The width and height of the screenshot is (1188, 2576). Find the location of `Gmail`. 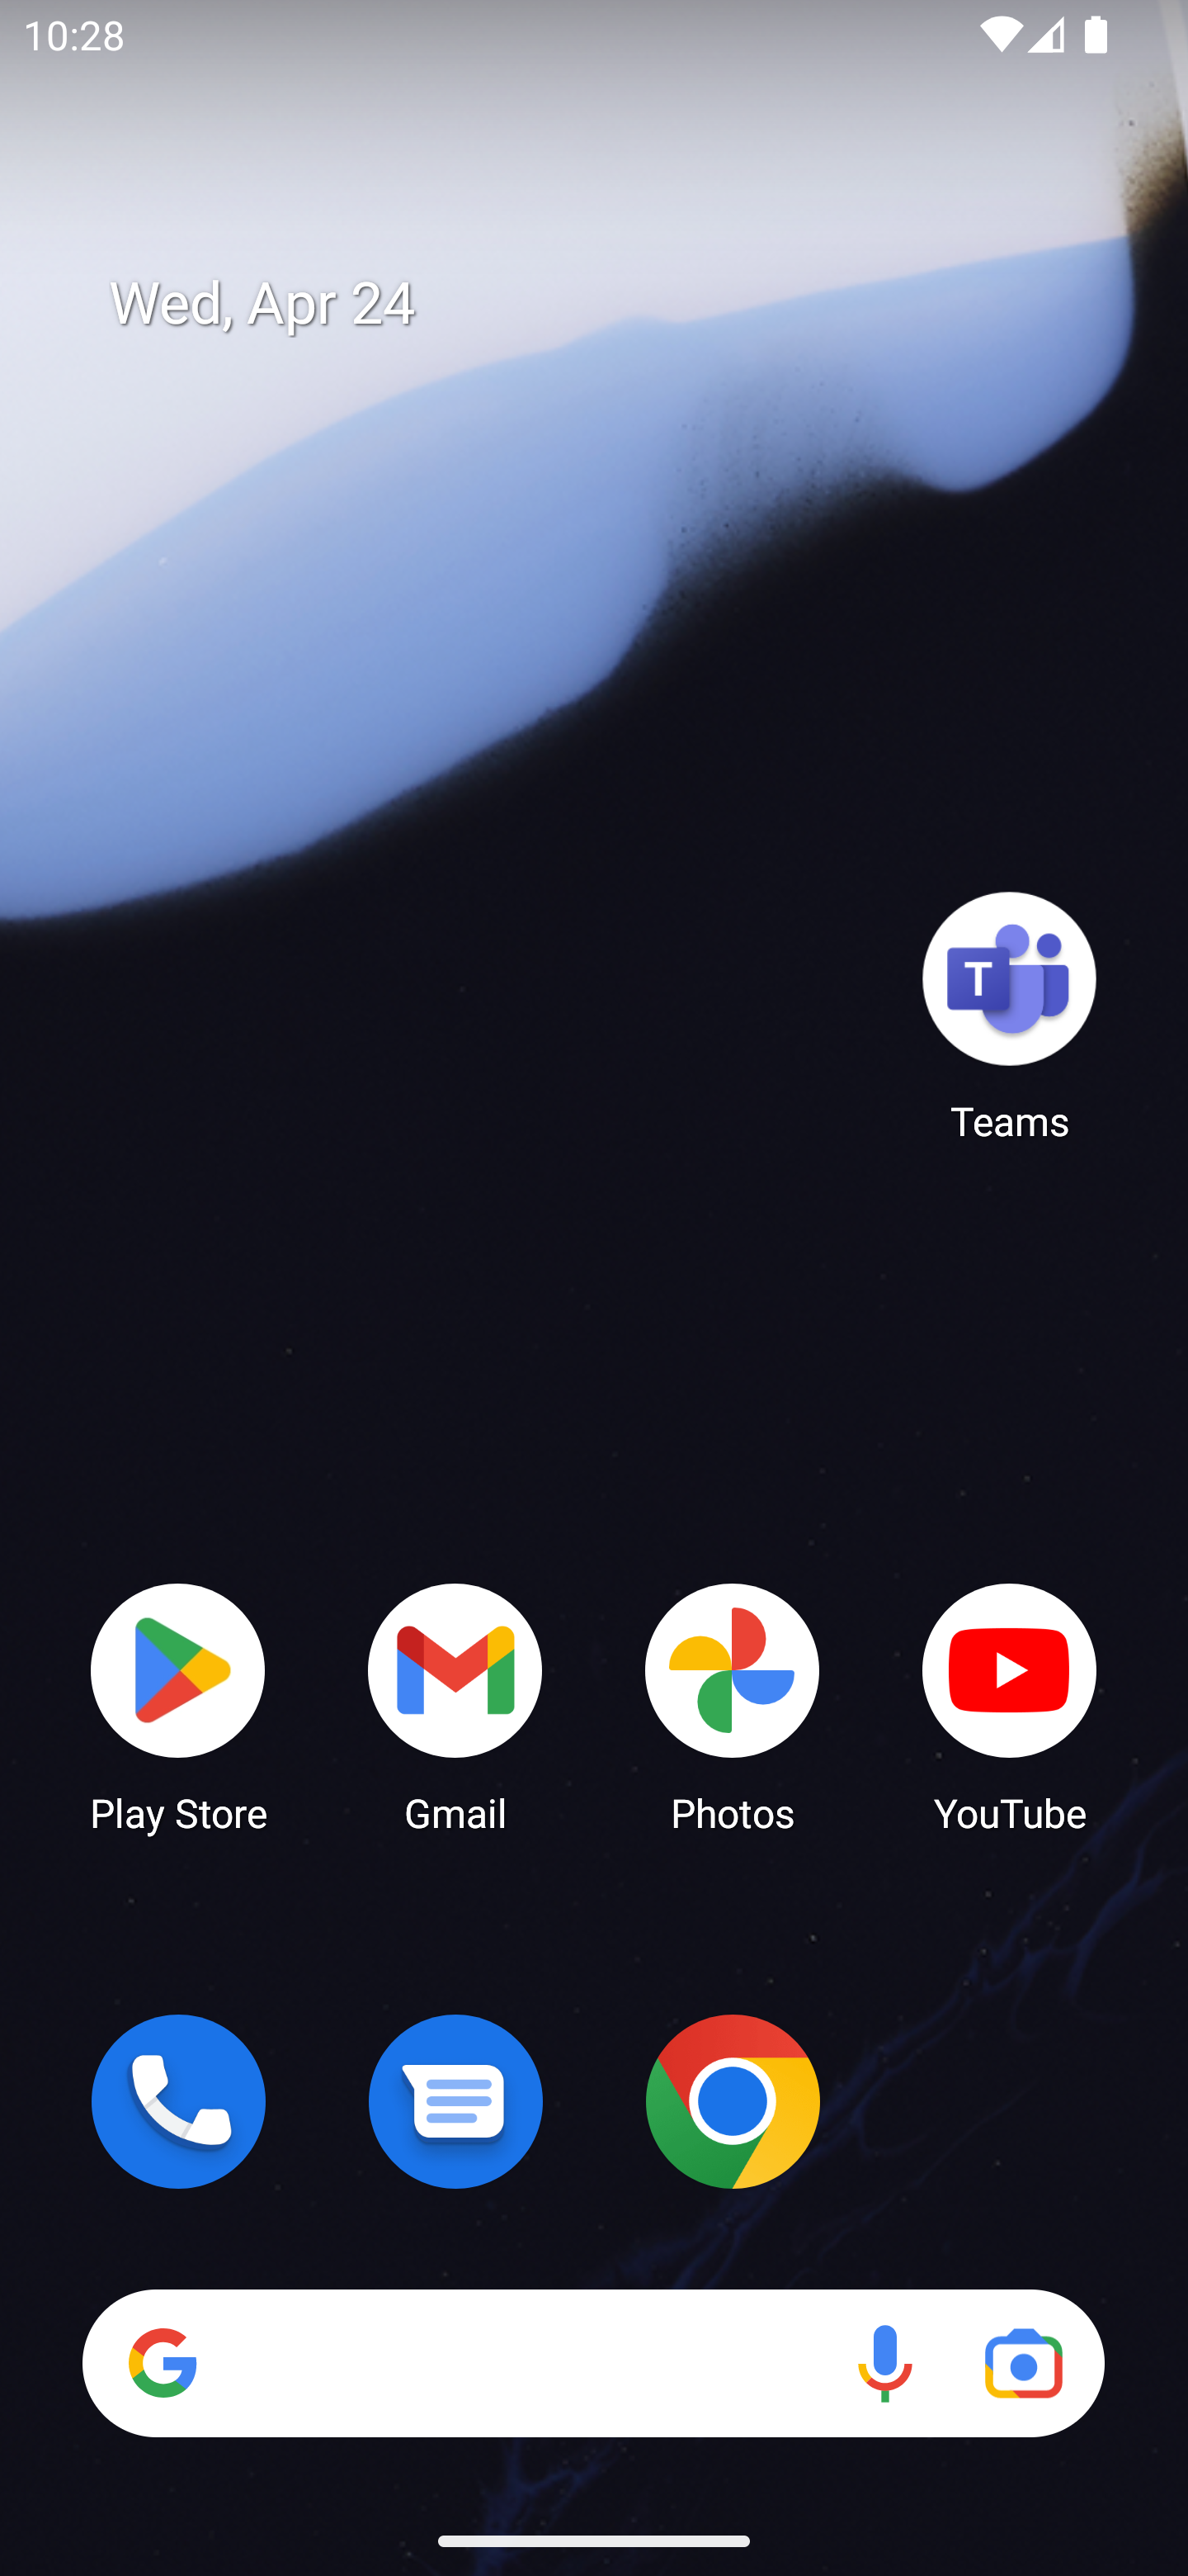

Gmail is located at coordinates (455, 1706).